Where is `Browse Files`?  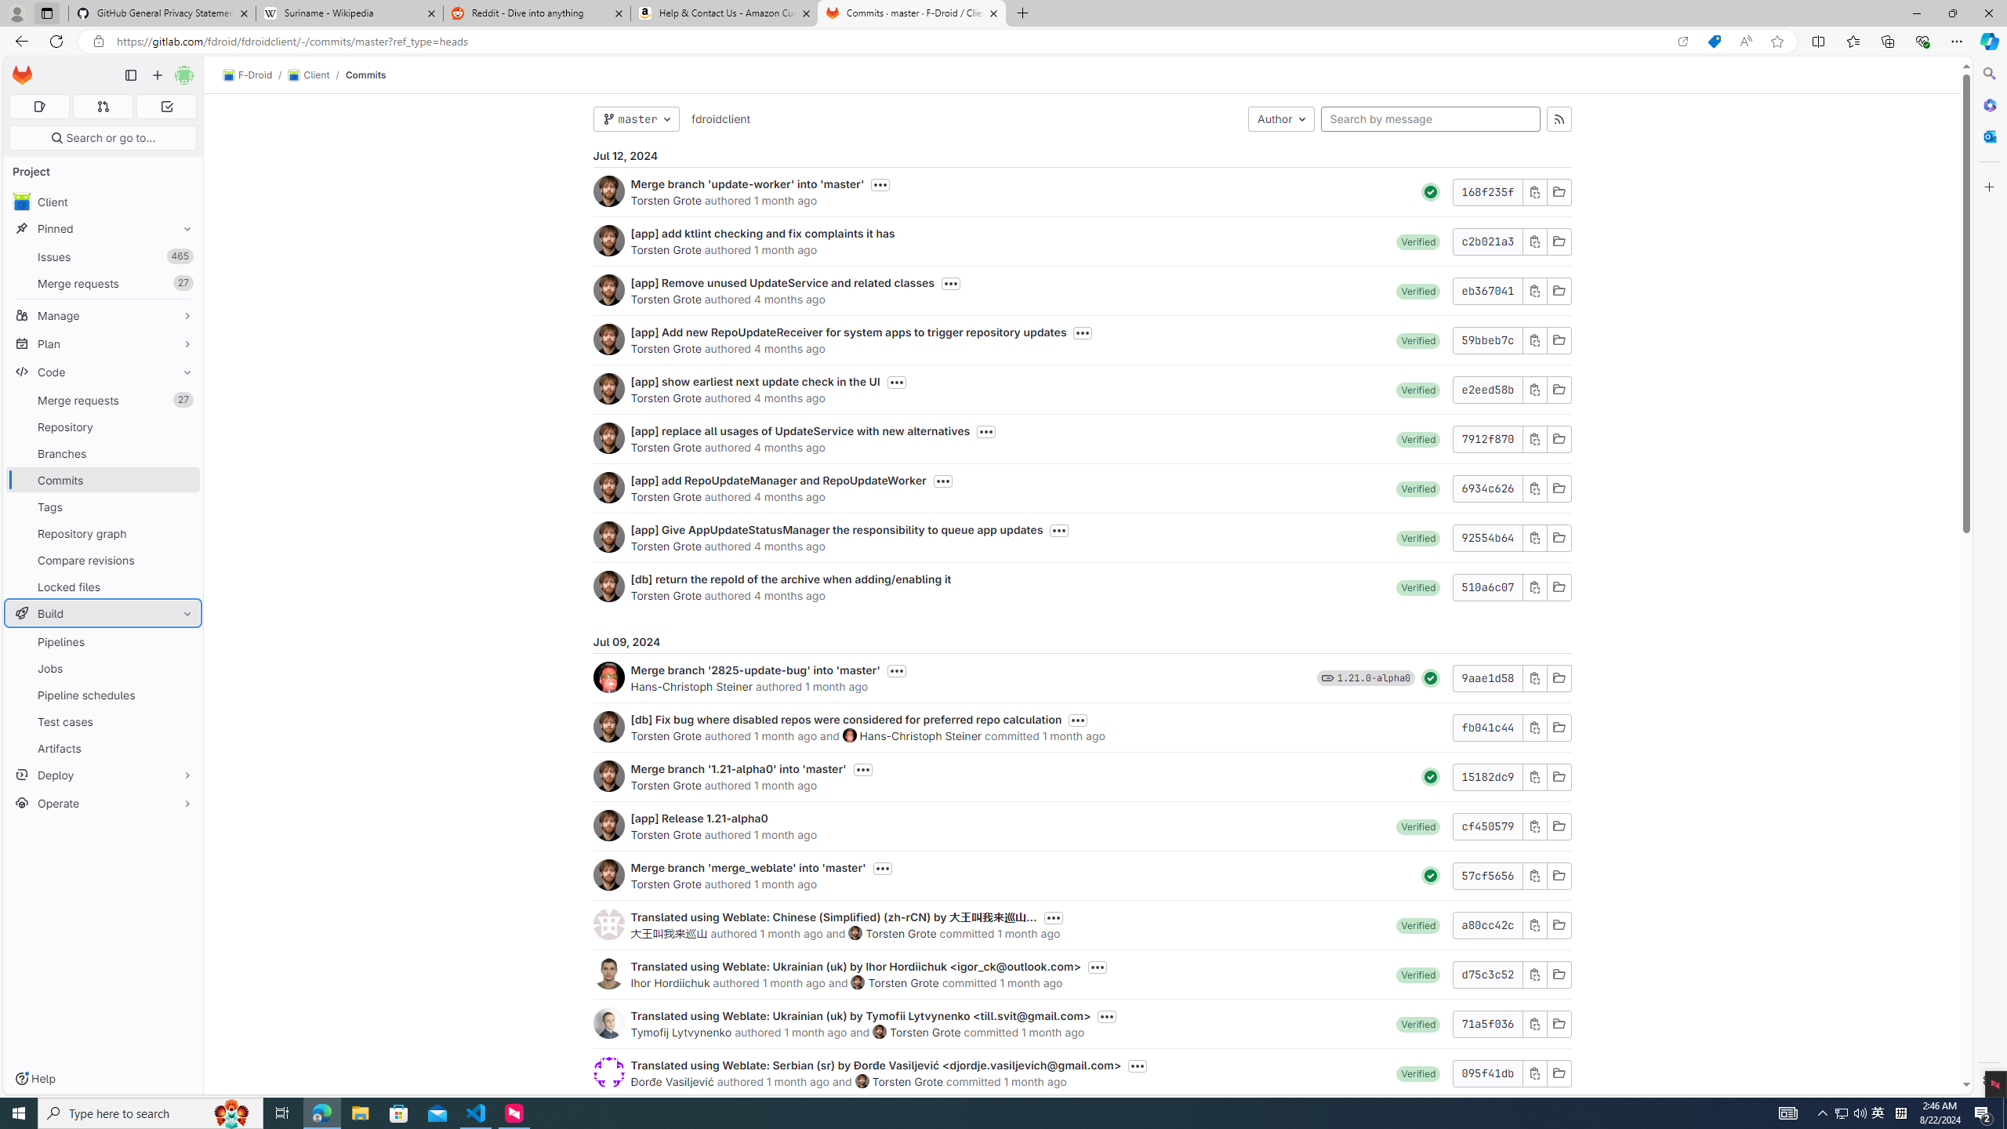
Browse Files is located at coordinates (1559, 1073).